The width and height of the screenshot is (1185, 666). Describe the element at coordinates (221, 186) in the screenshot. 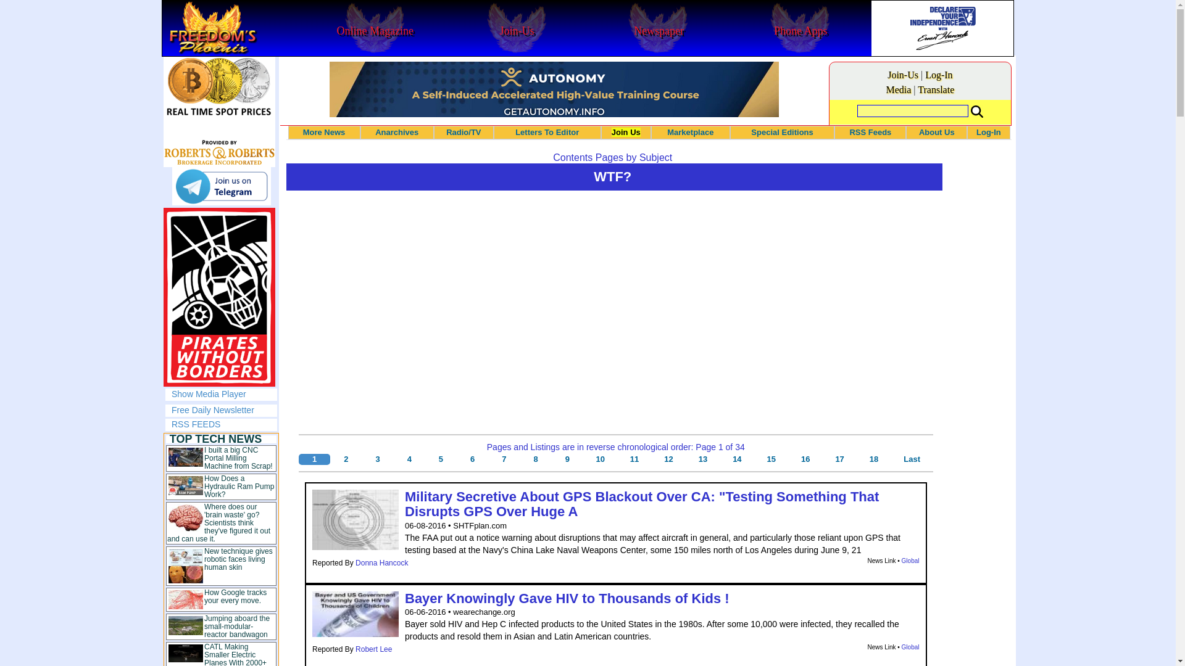

I see `Declare Your Independence on Telegram` at that location.